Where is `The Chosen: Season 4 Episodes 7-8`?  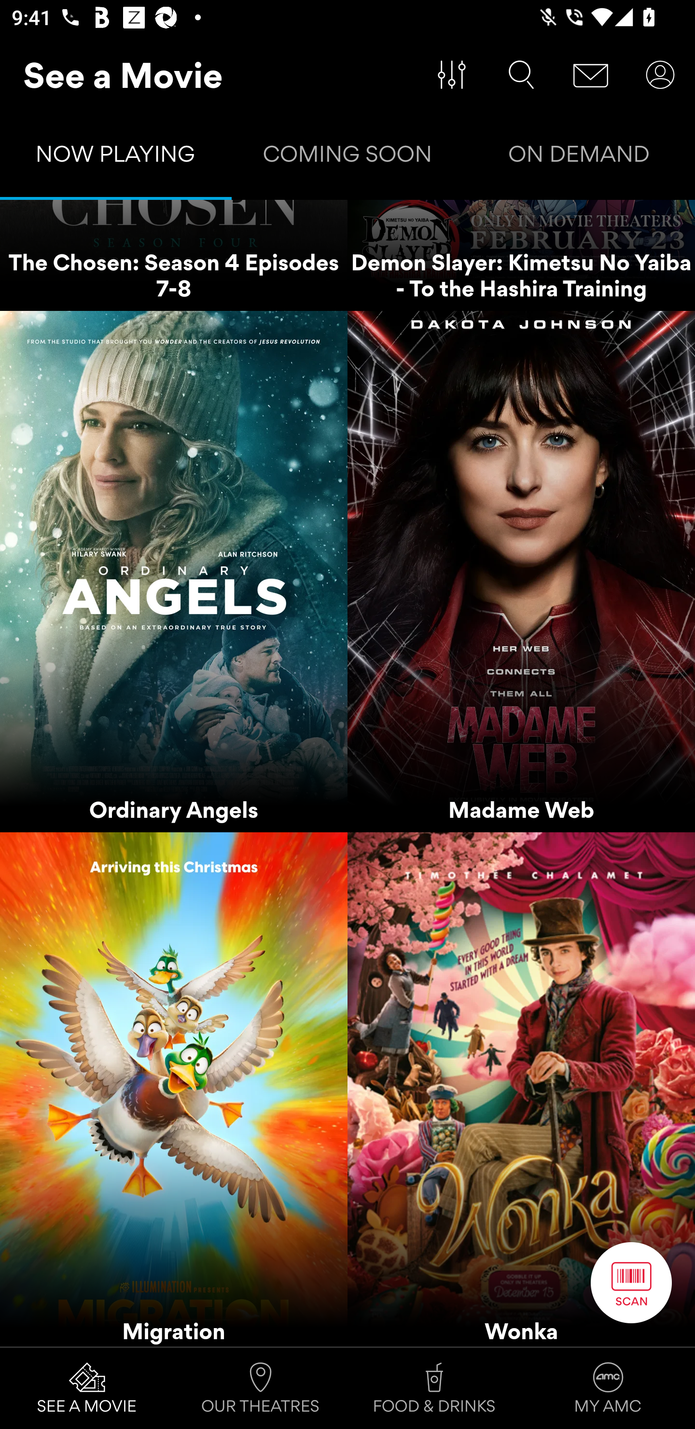 The Chosen: Season 4 Episodes 7-8 is located at coordinates (174, 256).